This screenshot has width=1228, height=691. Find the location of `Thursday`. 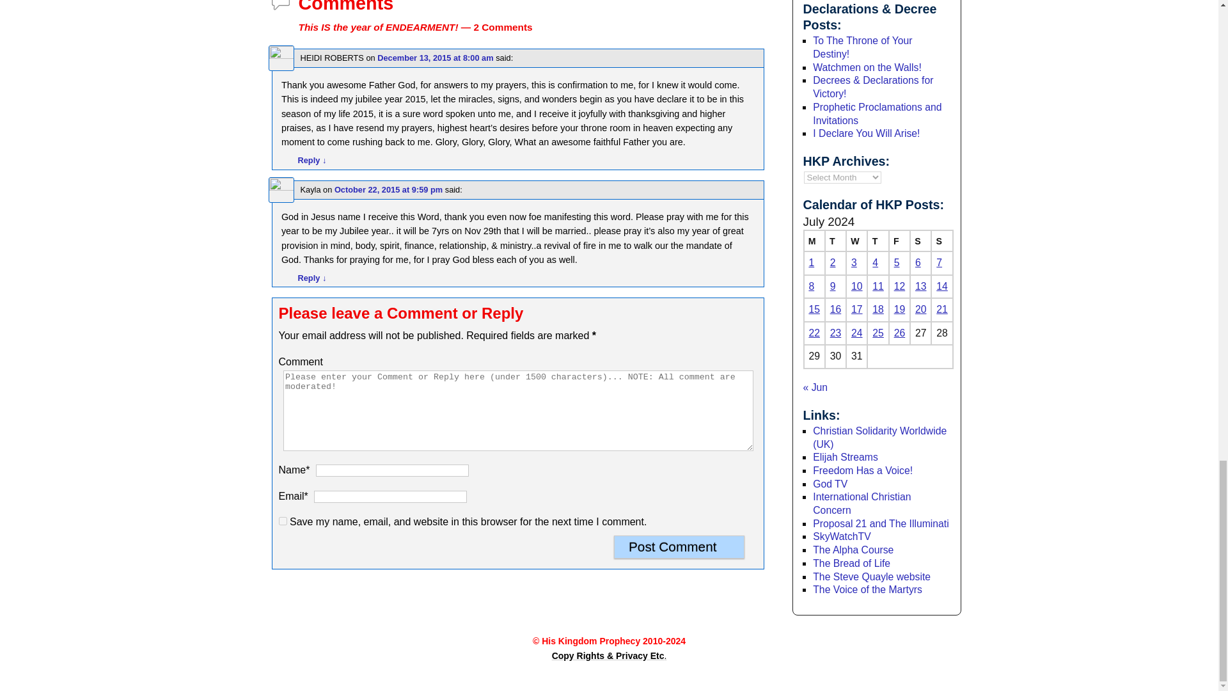

Thursday is located at coordinates (878, 241).